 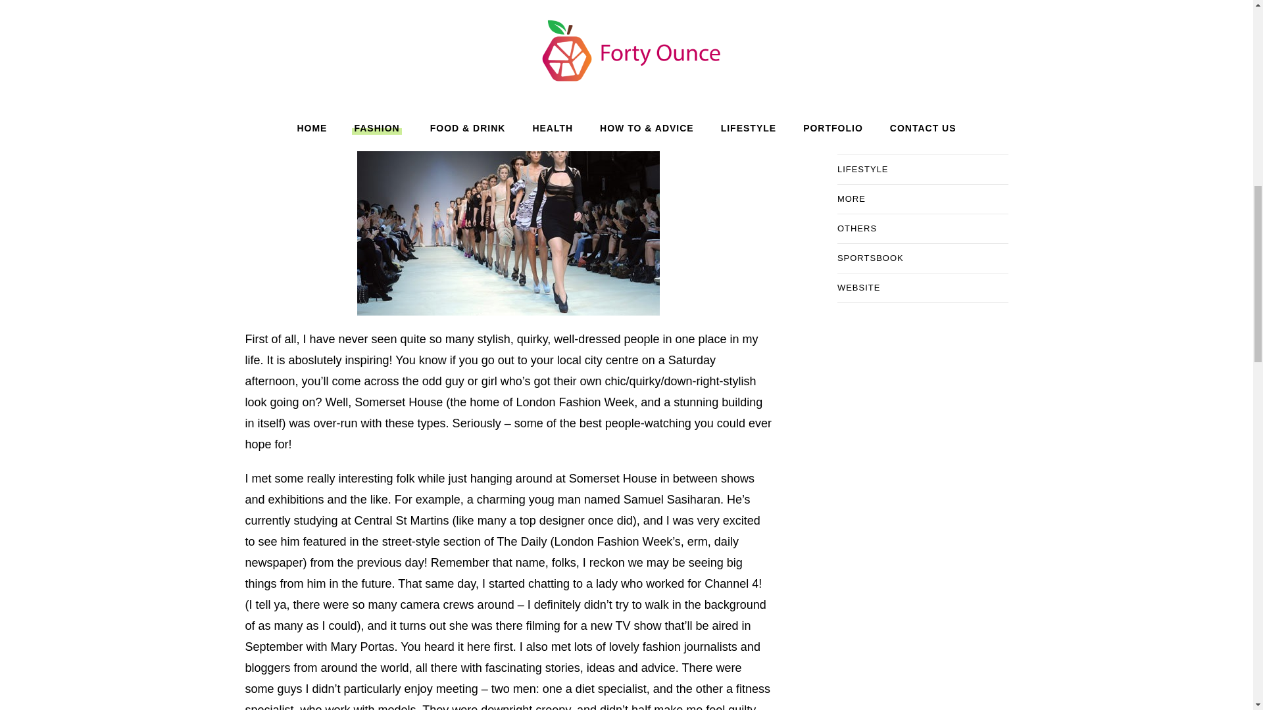 I want to click on WEBSITE, so click(x=858, y=288).